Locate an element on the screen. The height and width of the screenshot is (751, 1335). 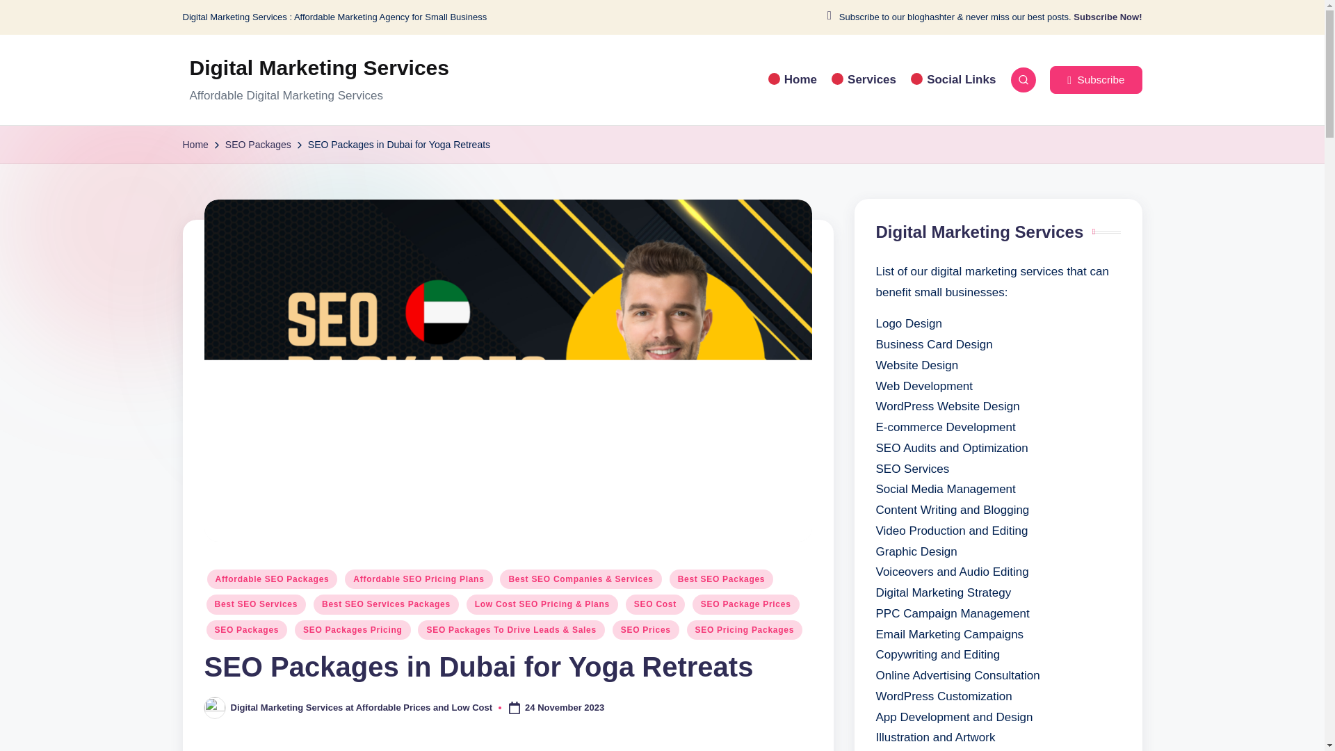
Affordable SEO Packages is located at coordinates (272, 579).